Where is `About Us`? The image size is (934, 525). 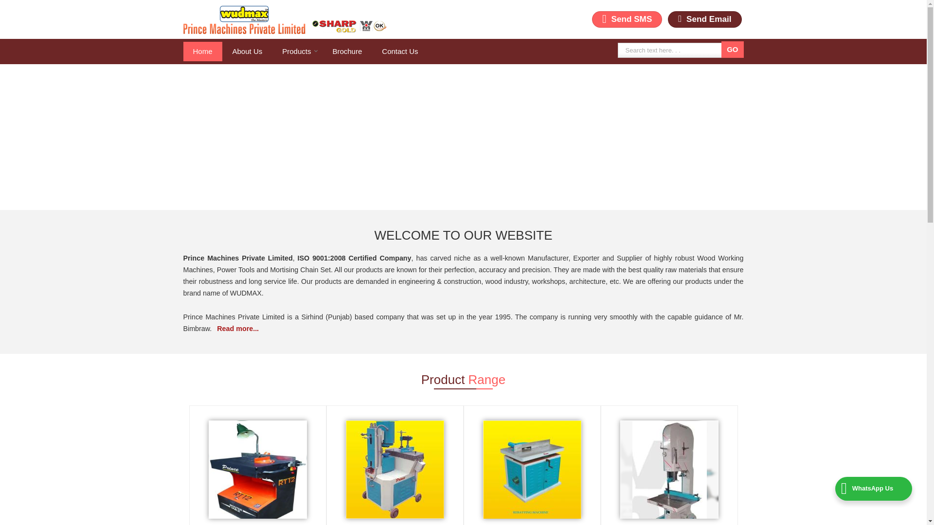
About Us is located at coordinates (248, 52).